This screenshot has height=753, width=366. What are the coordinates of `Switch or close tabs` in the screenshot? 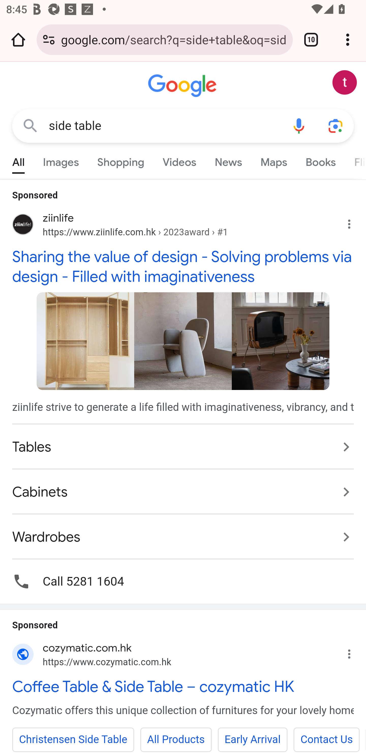 It's located at (311, 39).